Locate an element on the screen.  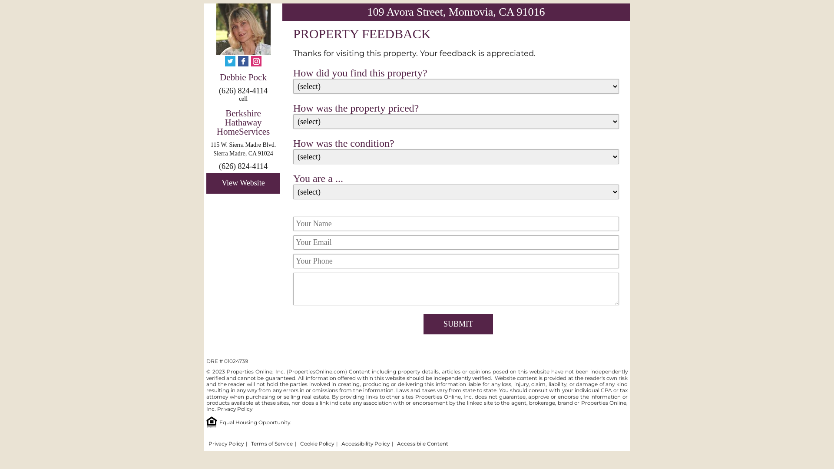
Terms of Service is located at coordinates (272, 444).